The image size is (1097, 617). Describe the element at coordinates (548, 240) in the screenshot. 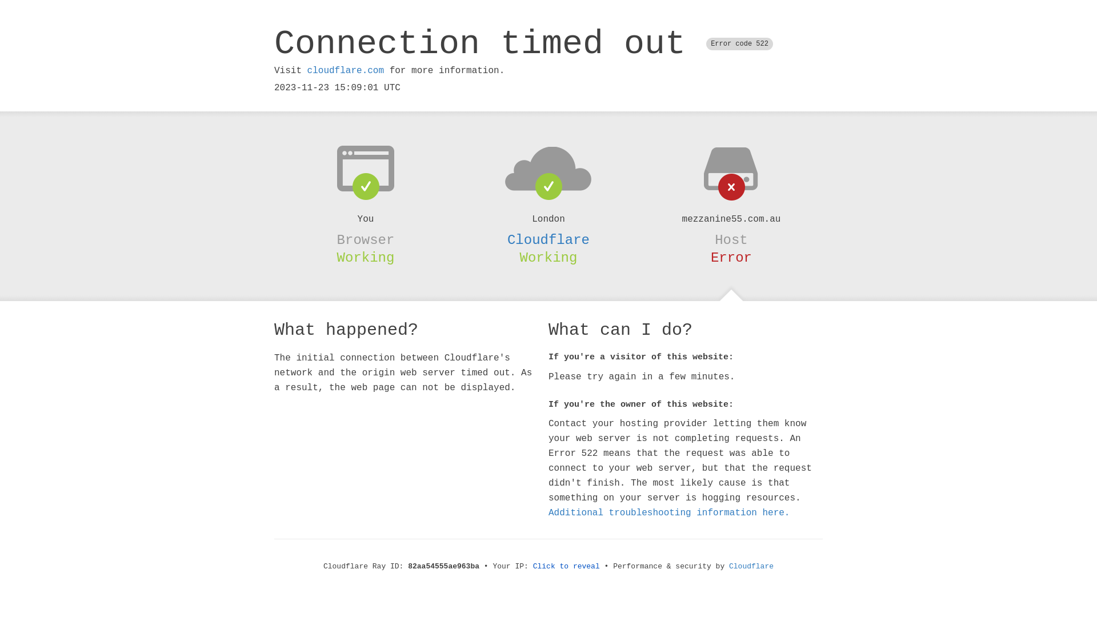

I see `Cloudflare` at that location.